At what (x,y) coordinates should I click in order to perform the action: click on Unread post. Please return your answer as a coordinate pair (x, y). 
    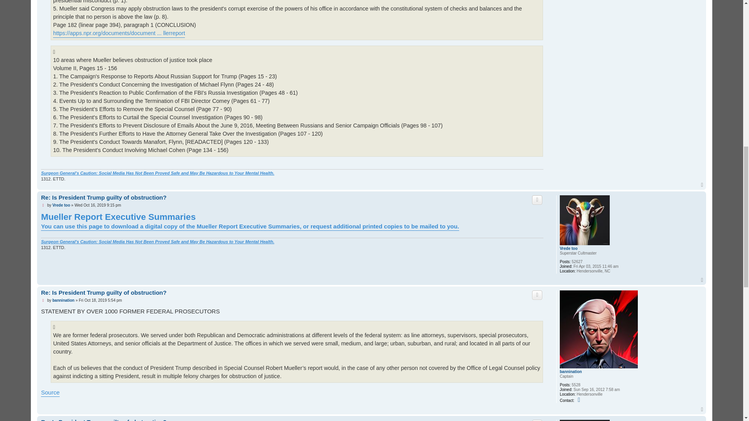
    Looking at the image, I should click on (43, 205).